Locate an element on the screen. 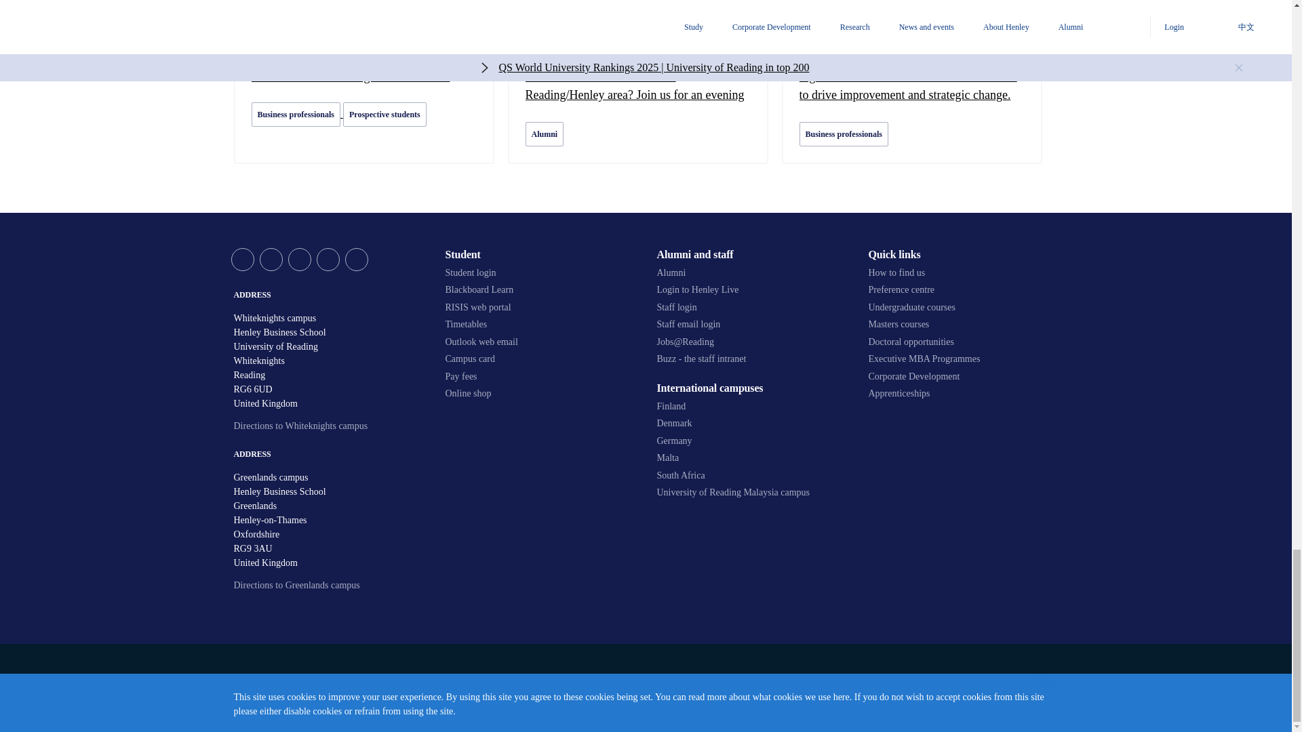 The width and height of the screenshot is (1302, 732). Online shop is located at coordinates (540, 393).